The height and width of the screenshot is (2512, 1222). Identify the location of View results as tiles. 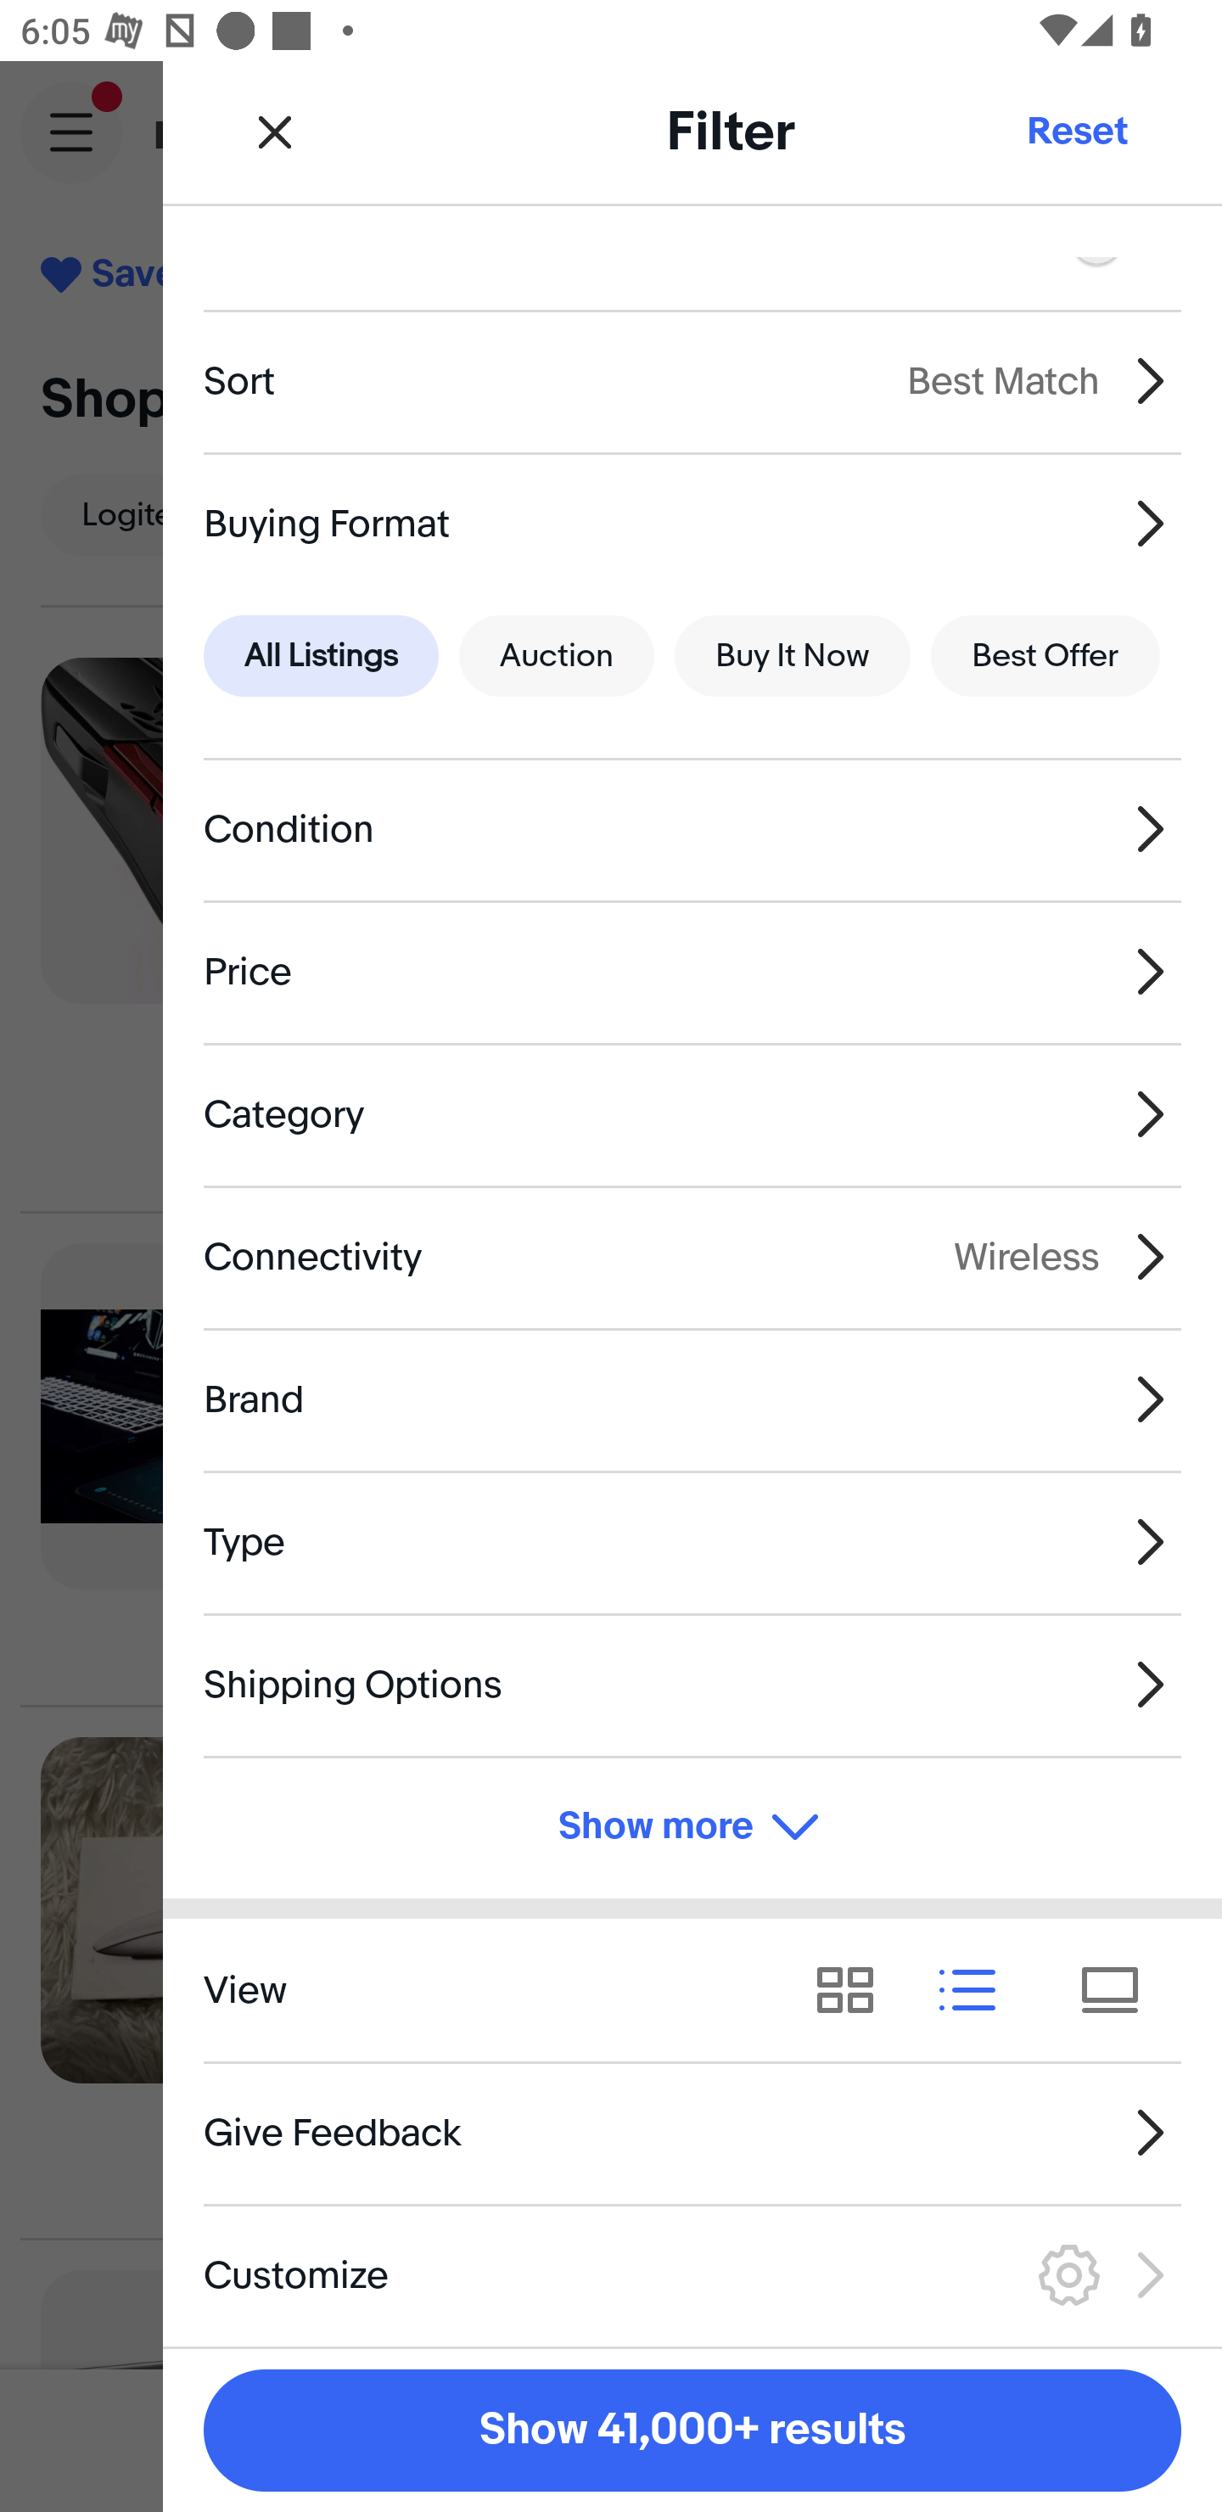
(1120, 1991).